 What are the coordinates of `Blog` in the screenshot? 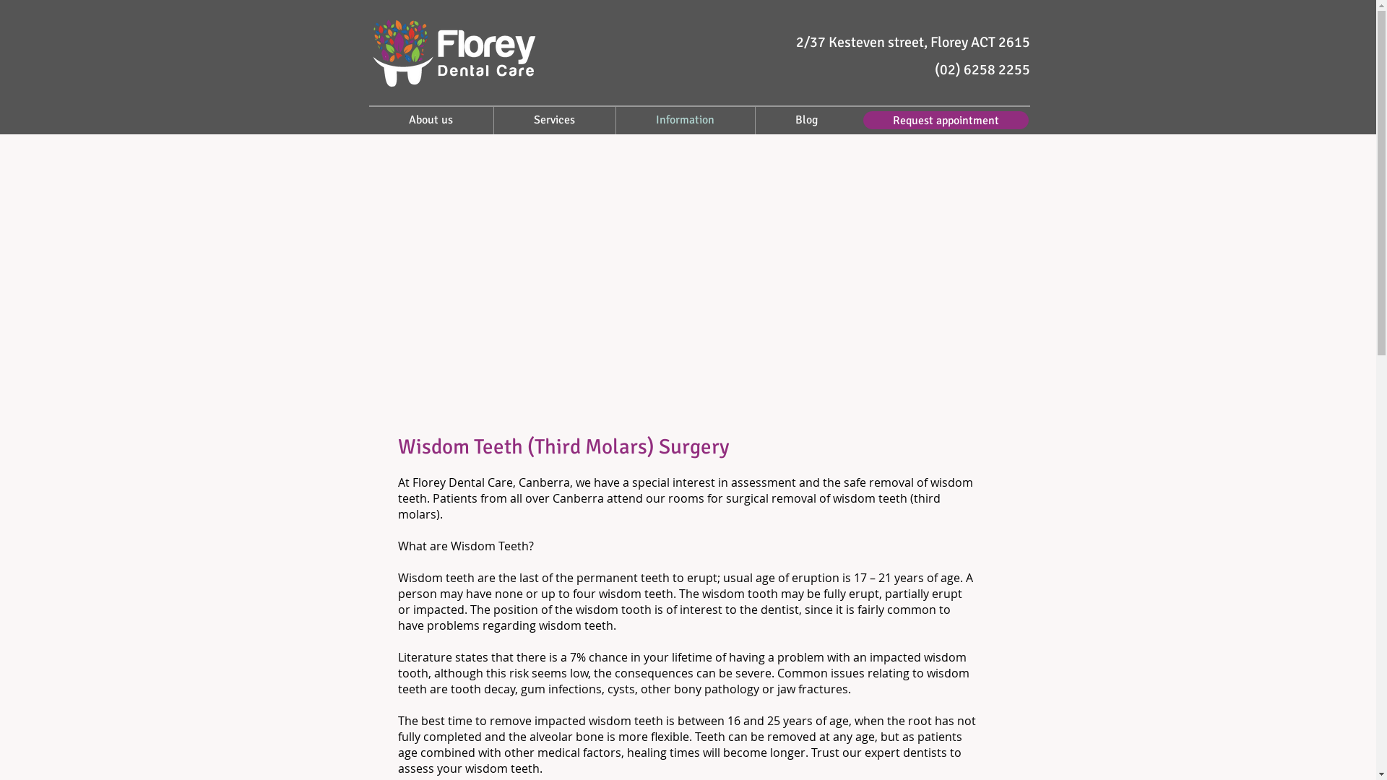 It's located at (807, 120).